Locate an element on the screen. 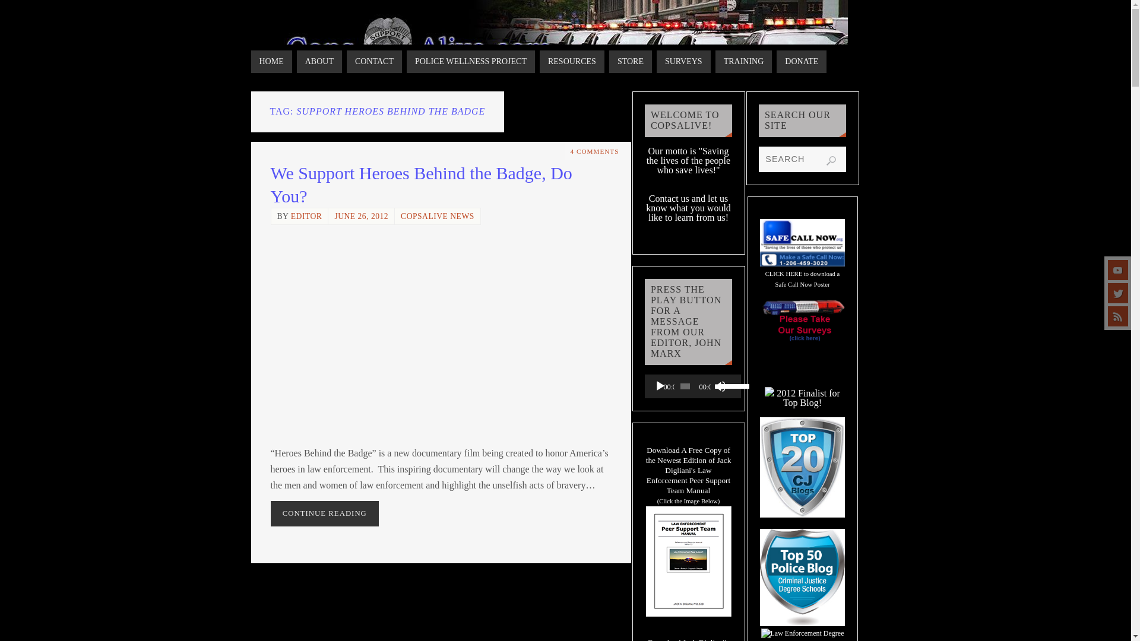 Image resolution: width=1140 pixels, height=641 pixels. TRAINING is located at coordinates (744, 62).